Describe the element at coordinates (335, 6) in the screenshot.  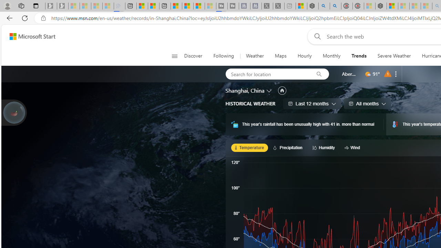
I see `poe ++ standard - Search` at that location.